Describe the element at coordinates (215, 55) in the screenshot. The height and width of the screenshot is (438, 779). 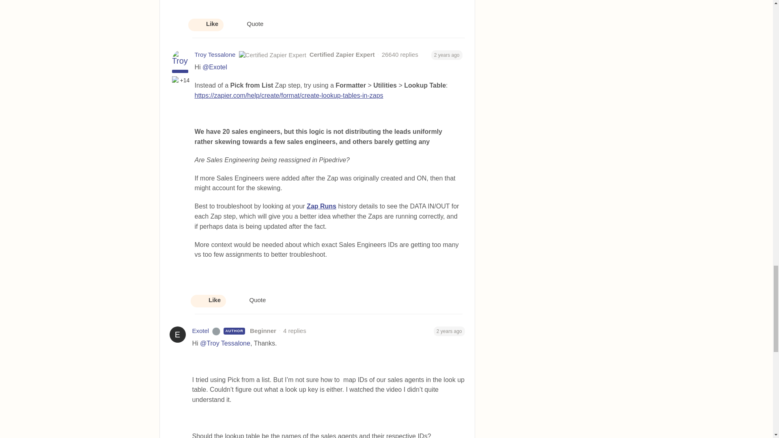
I see `Troy Tessalone` at that location.